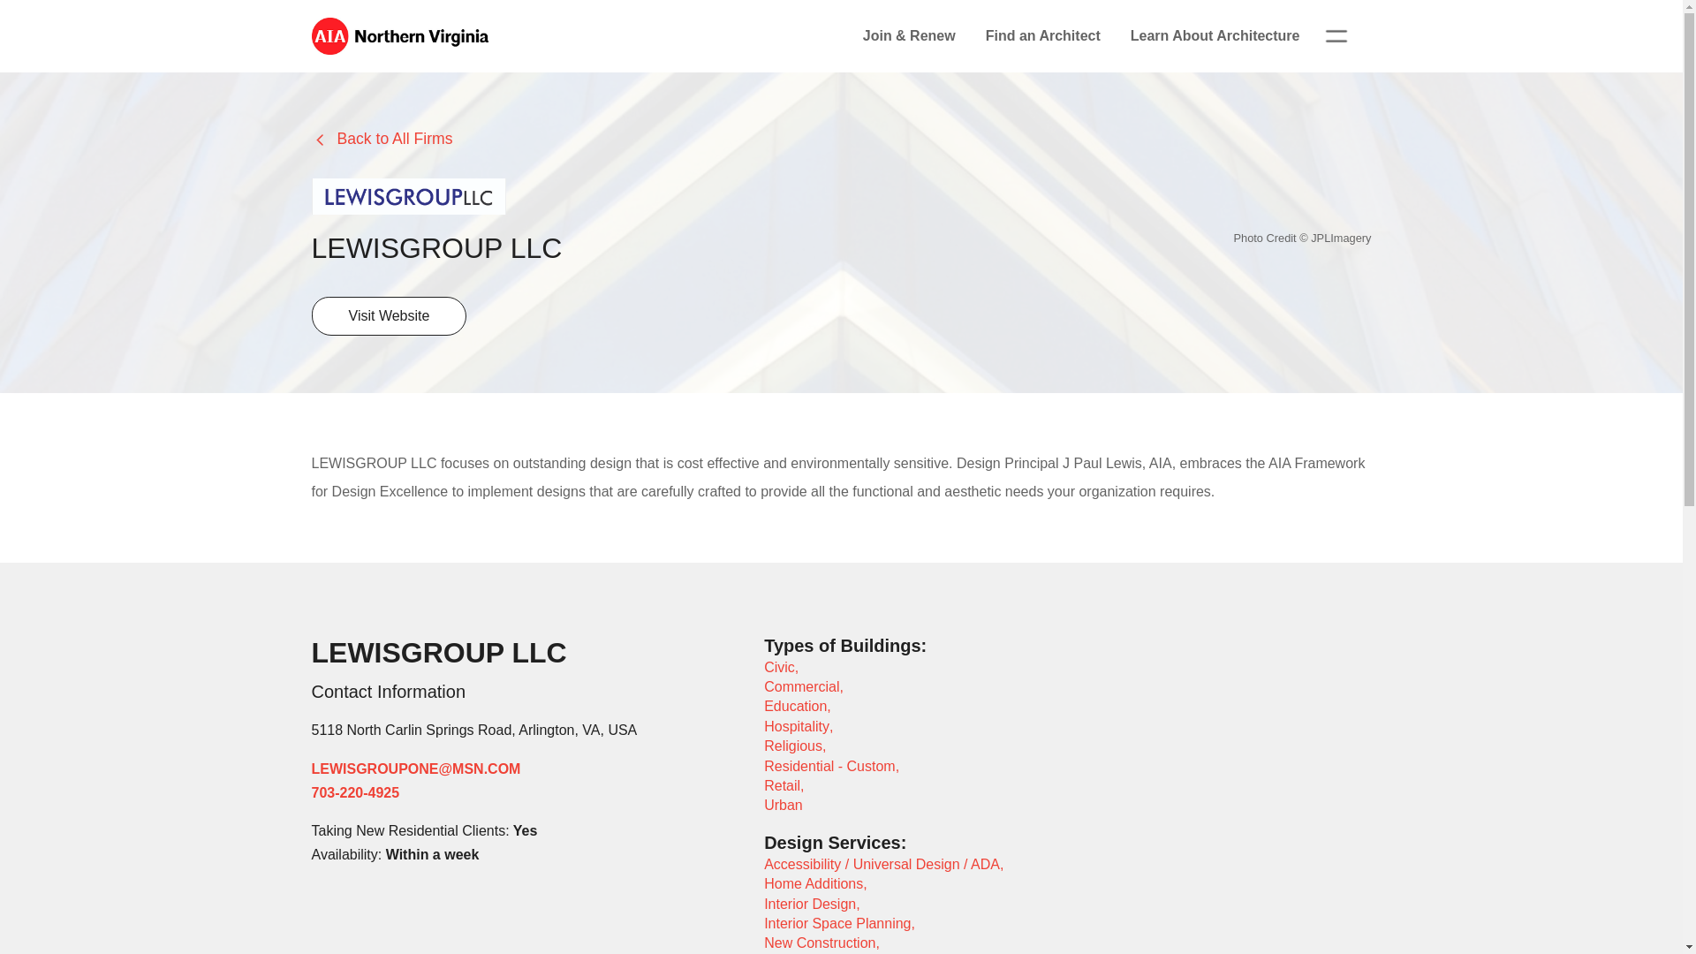 This screenshot has height=954, width=1696. Describe the element at coordinates (793, 746) in the screenshot. I see `Religious` at that location.